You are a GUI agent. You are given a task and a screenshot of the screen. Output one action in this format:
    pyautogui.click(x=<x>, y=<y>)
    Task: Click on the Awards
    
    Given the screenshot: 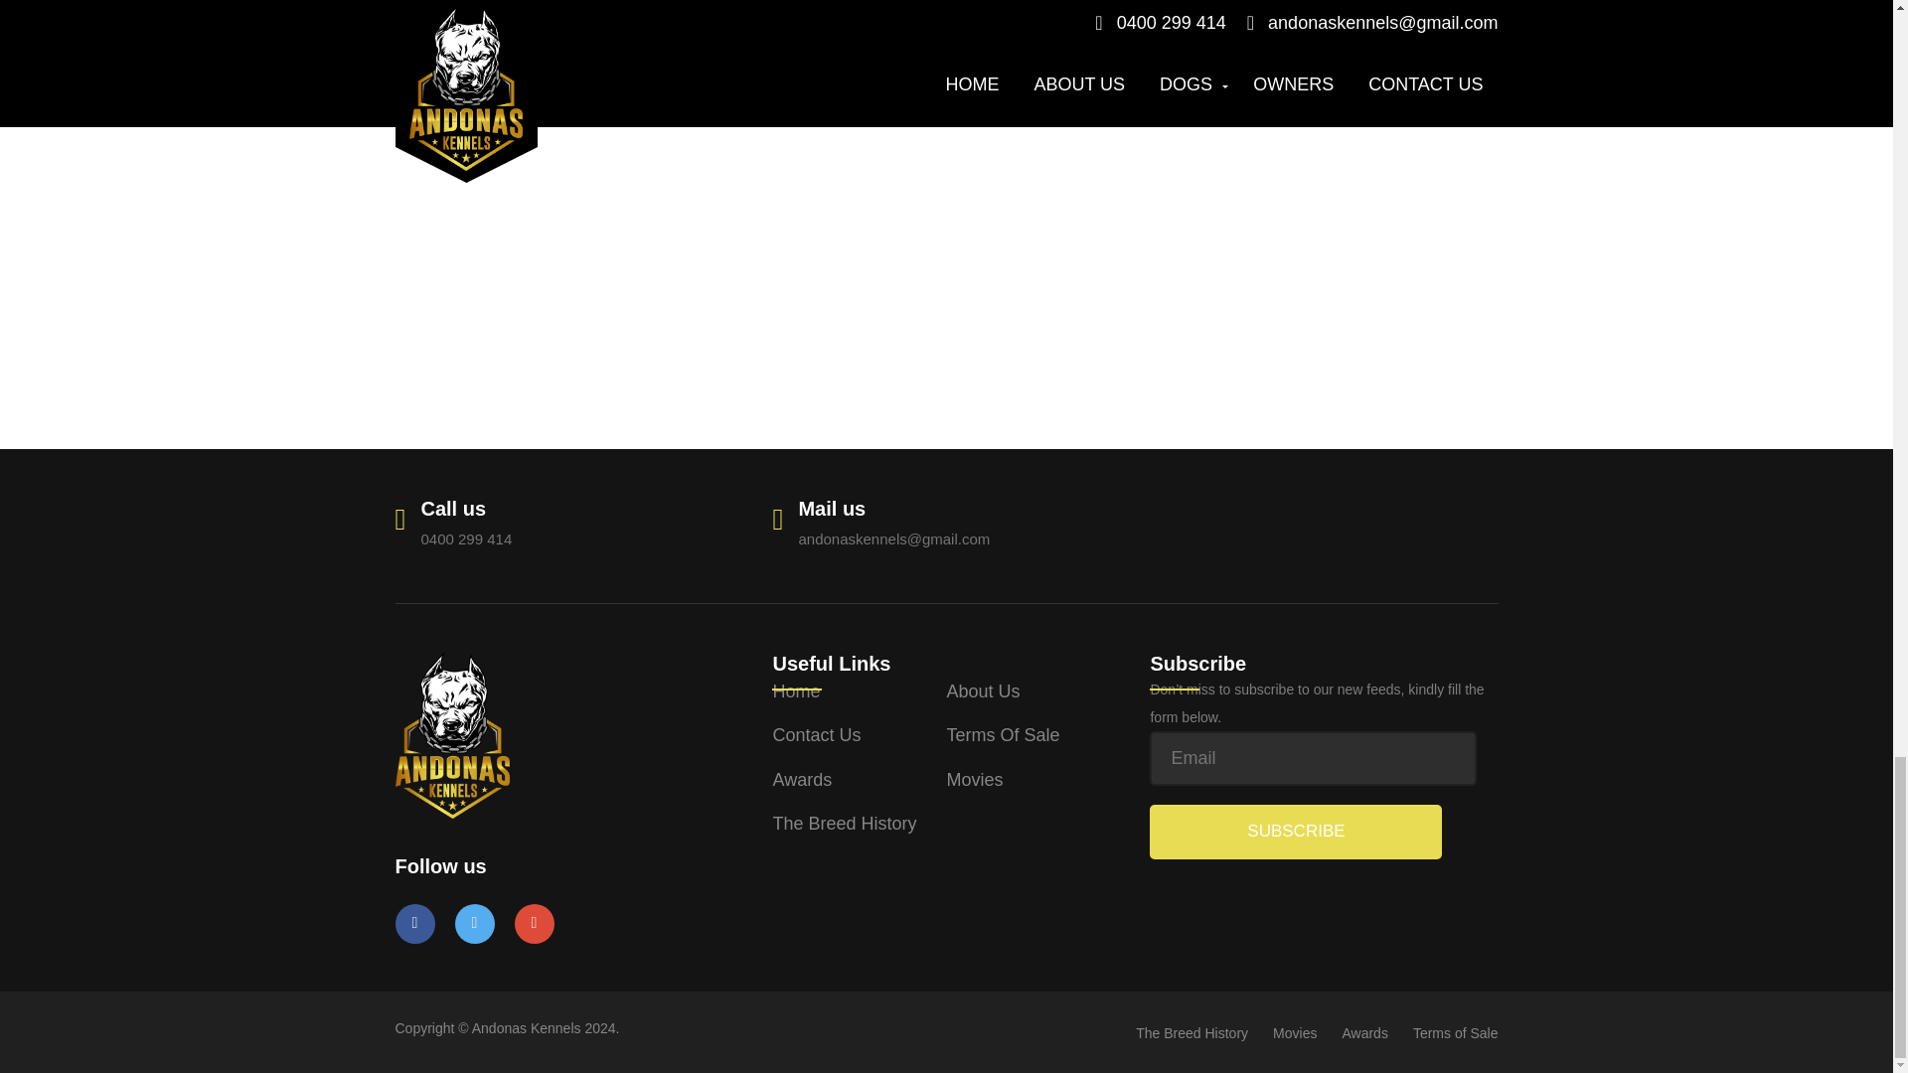 What is the action you would take?
    pyautogui.click(x=802, y=779)
    